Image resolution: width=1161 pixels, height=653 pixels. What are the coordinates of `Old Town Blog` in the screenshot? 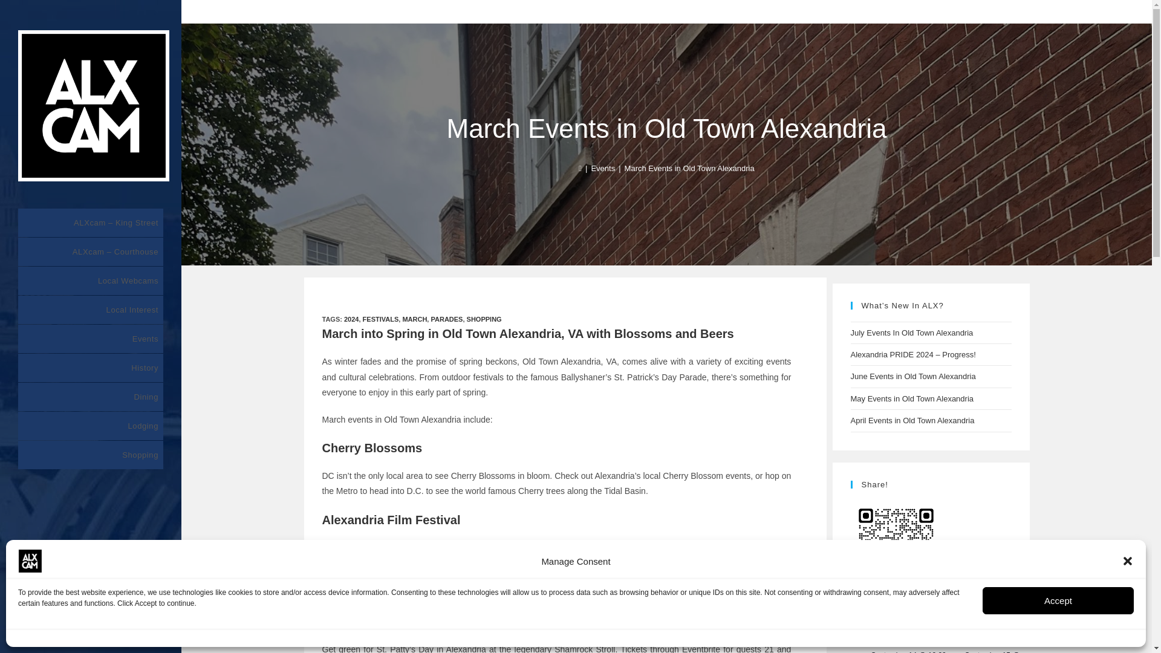 It's located at (313, 11).